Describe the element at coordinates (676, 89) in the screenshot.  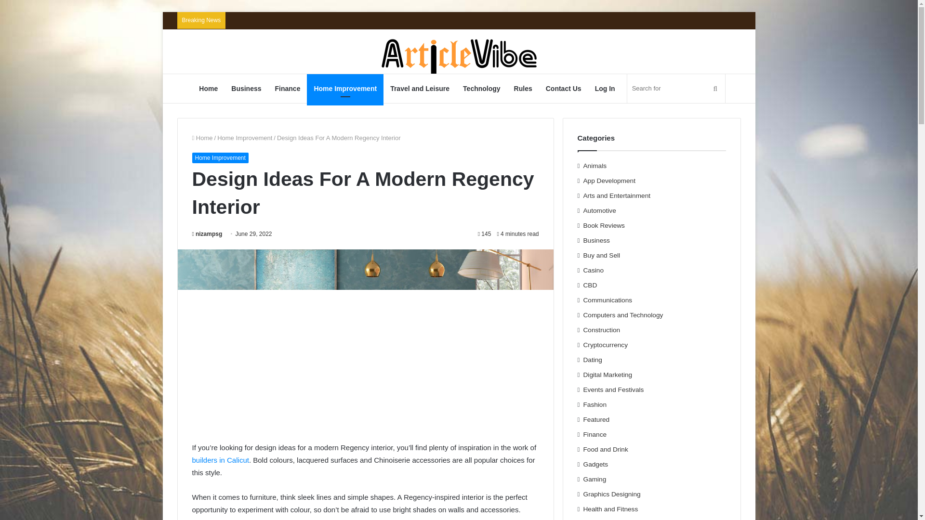
I see `Search for` at that location.